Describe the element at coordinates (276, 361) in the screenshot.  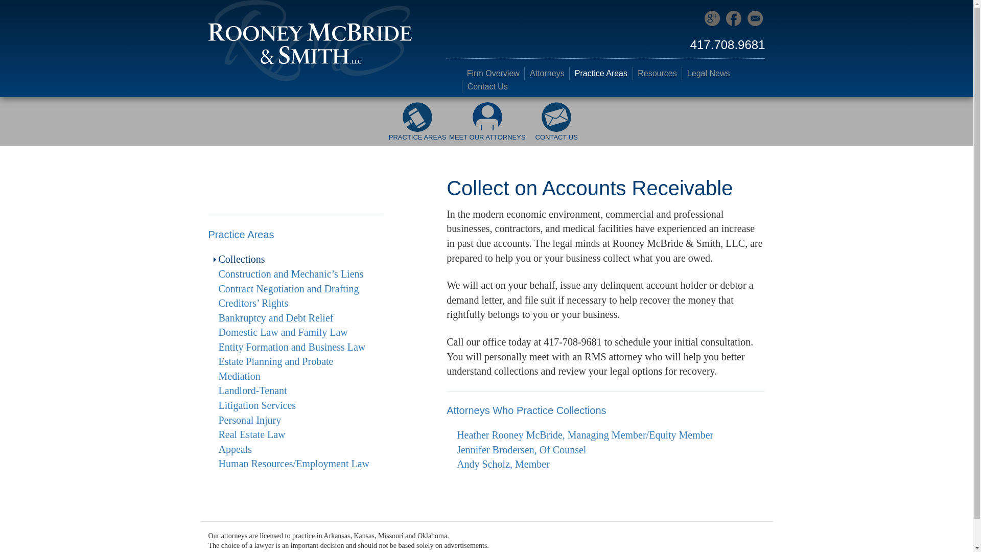
I see `Estate Planning and Probate` at that location.